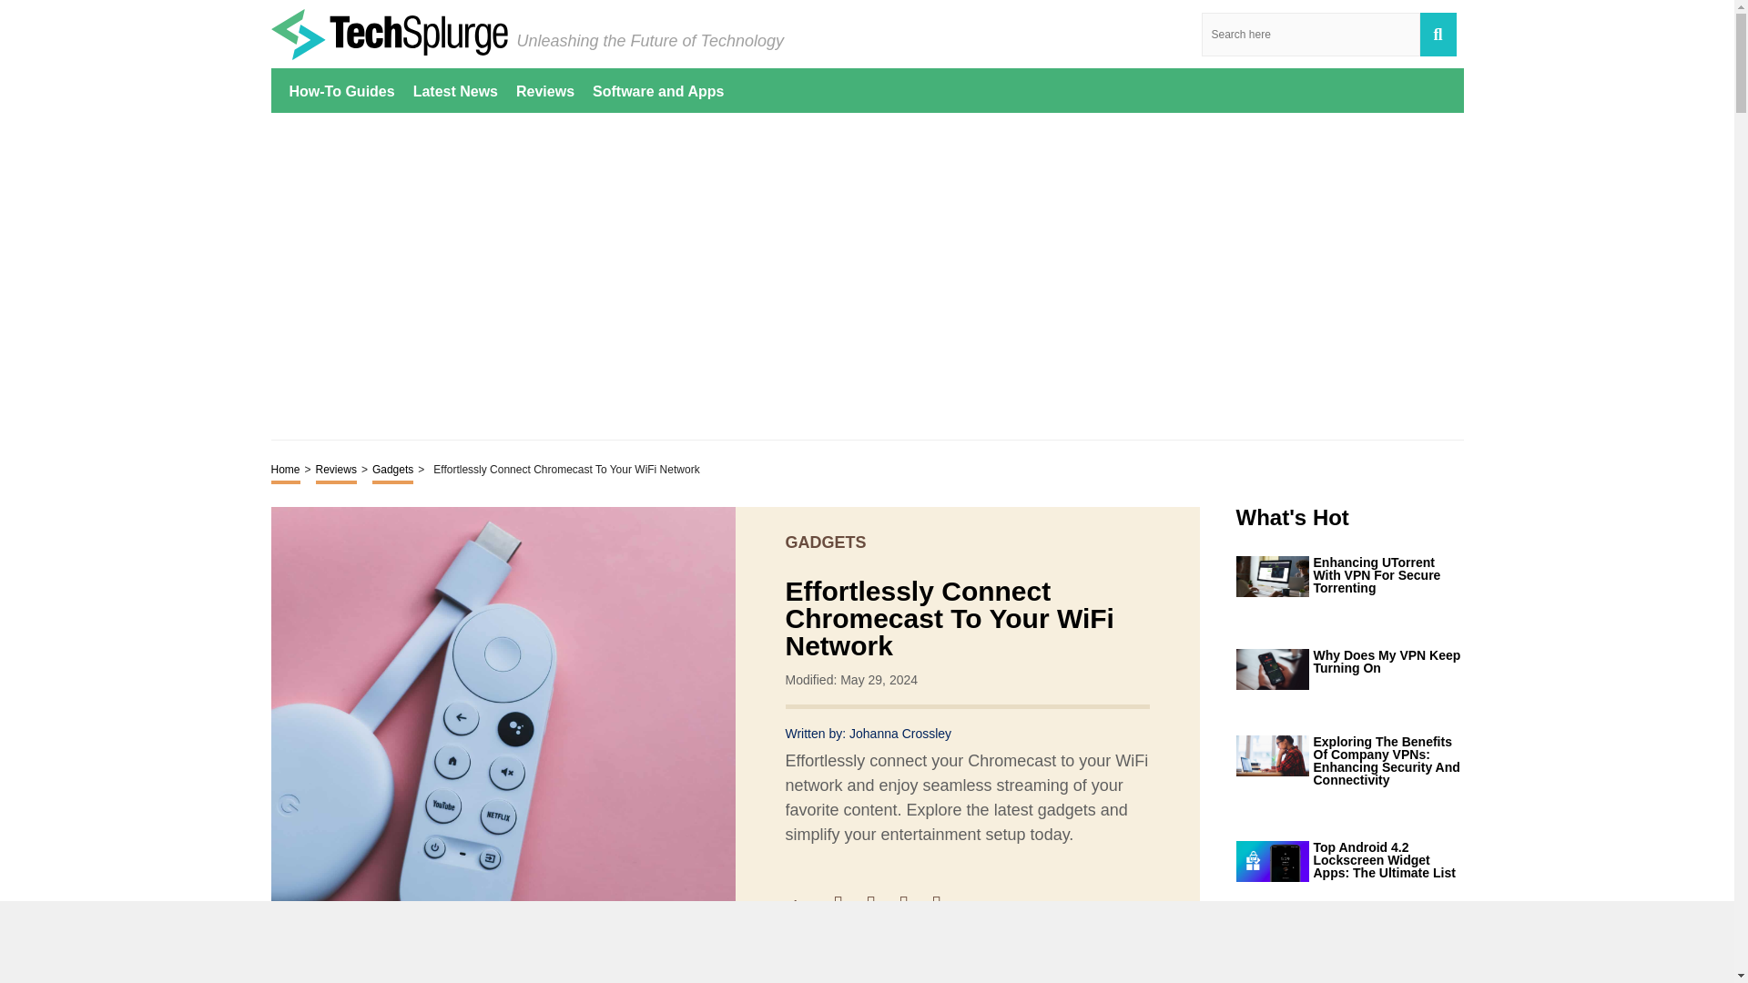  Describe the element at coordinates (455, 90) in the screenshot. I see `Latest News` at that location.